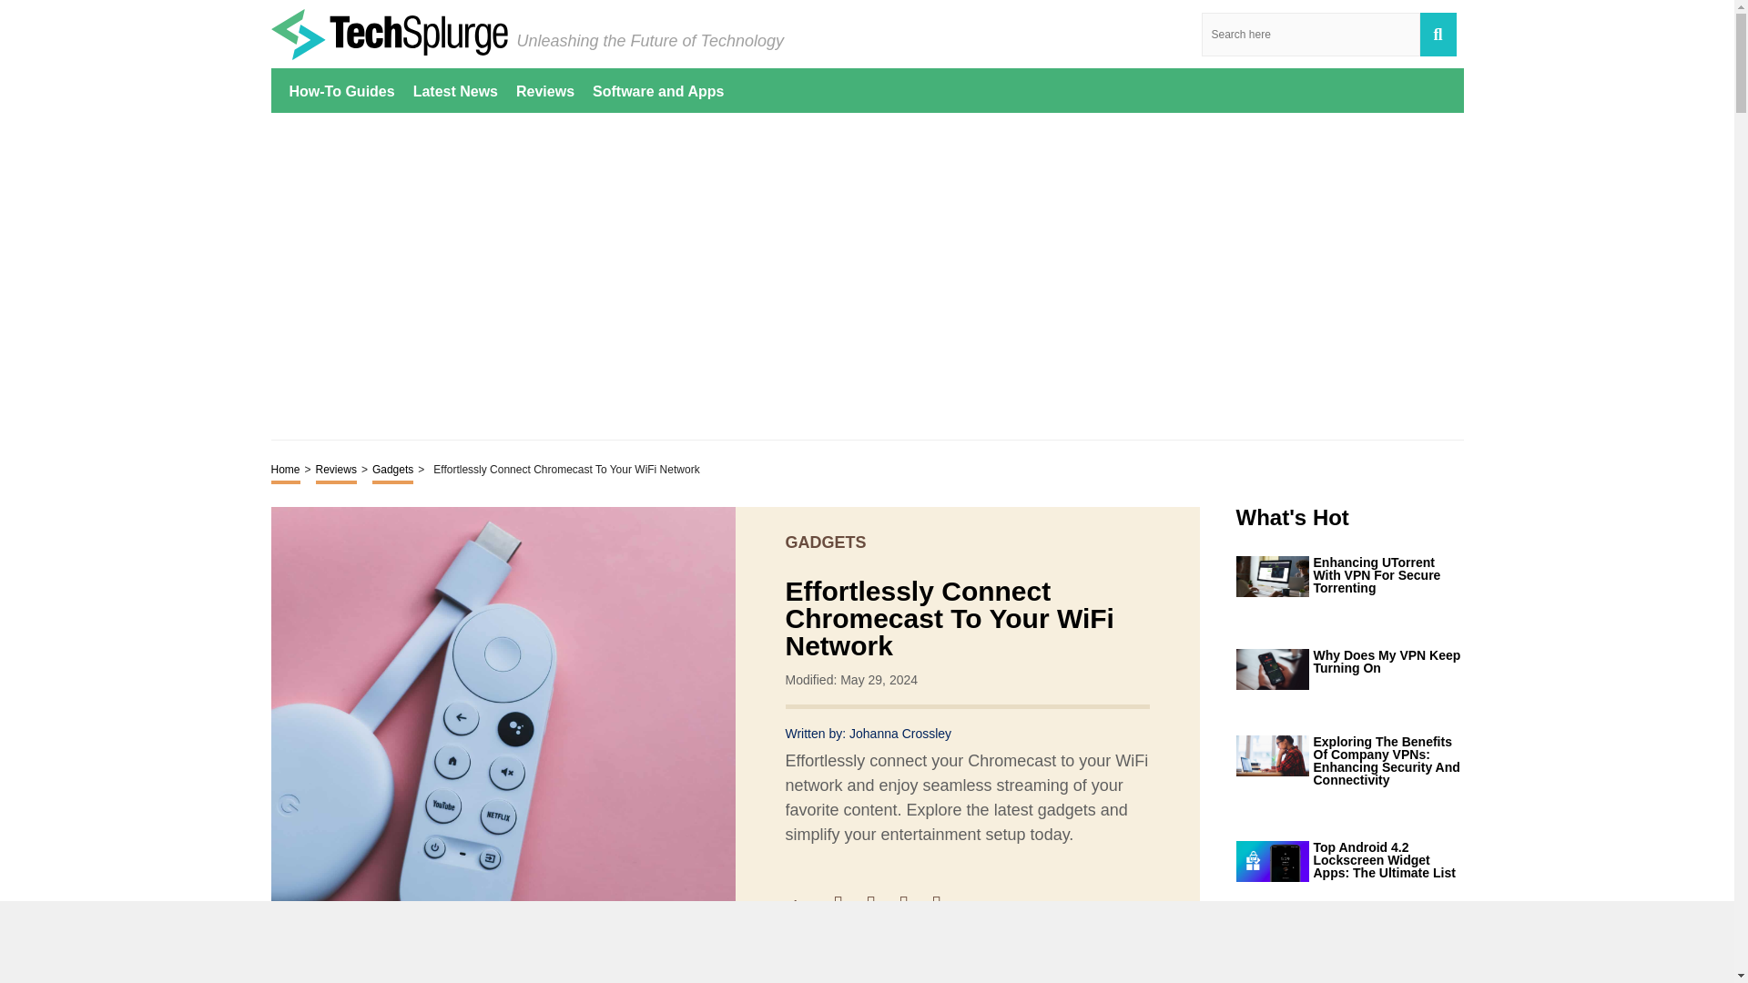  Describe the element at coordinates (455, 90) in the screenshot. I see `Latest News` at that location.